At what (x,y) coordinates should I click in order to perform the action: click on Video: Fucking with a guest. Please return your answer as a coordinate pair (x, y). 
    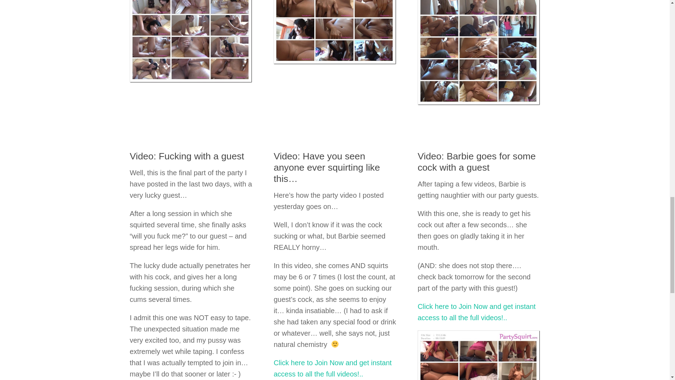
    Looking at the image, I should click on (187, 156).